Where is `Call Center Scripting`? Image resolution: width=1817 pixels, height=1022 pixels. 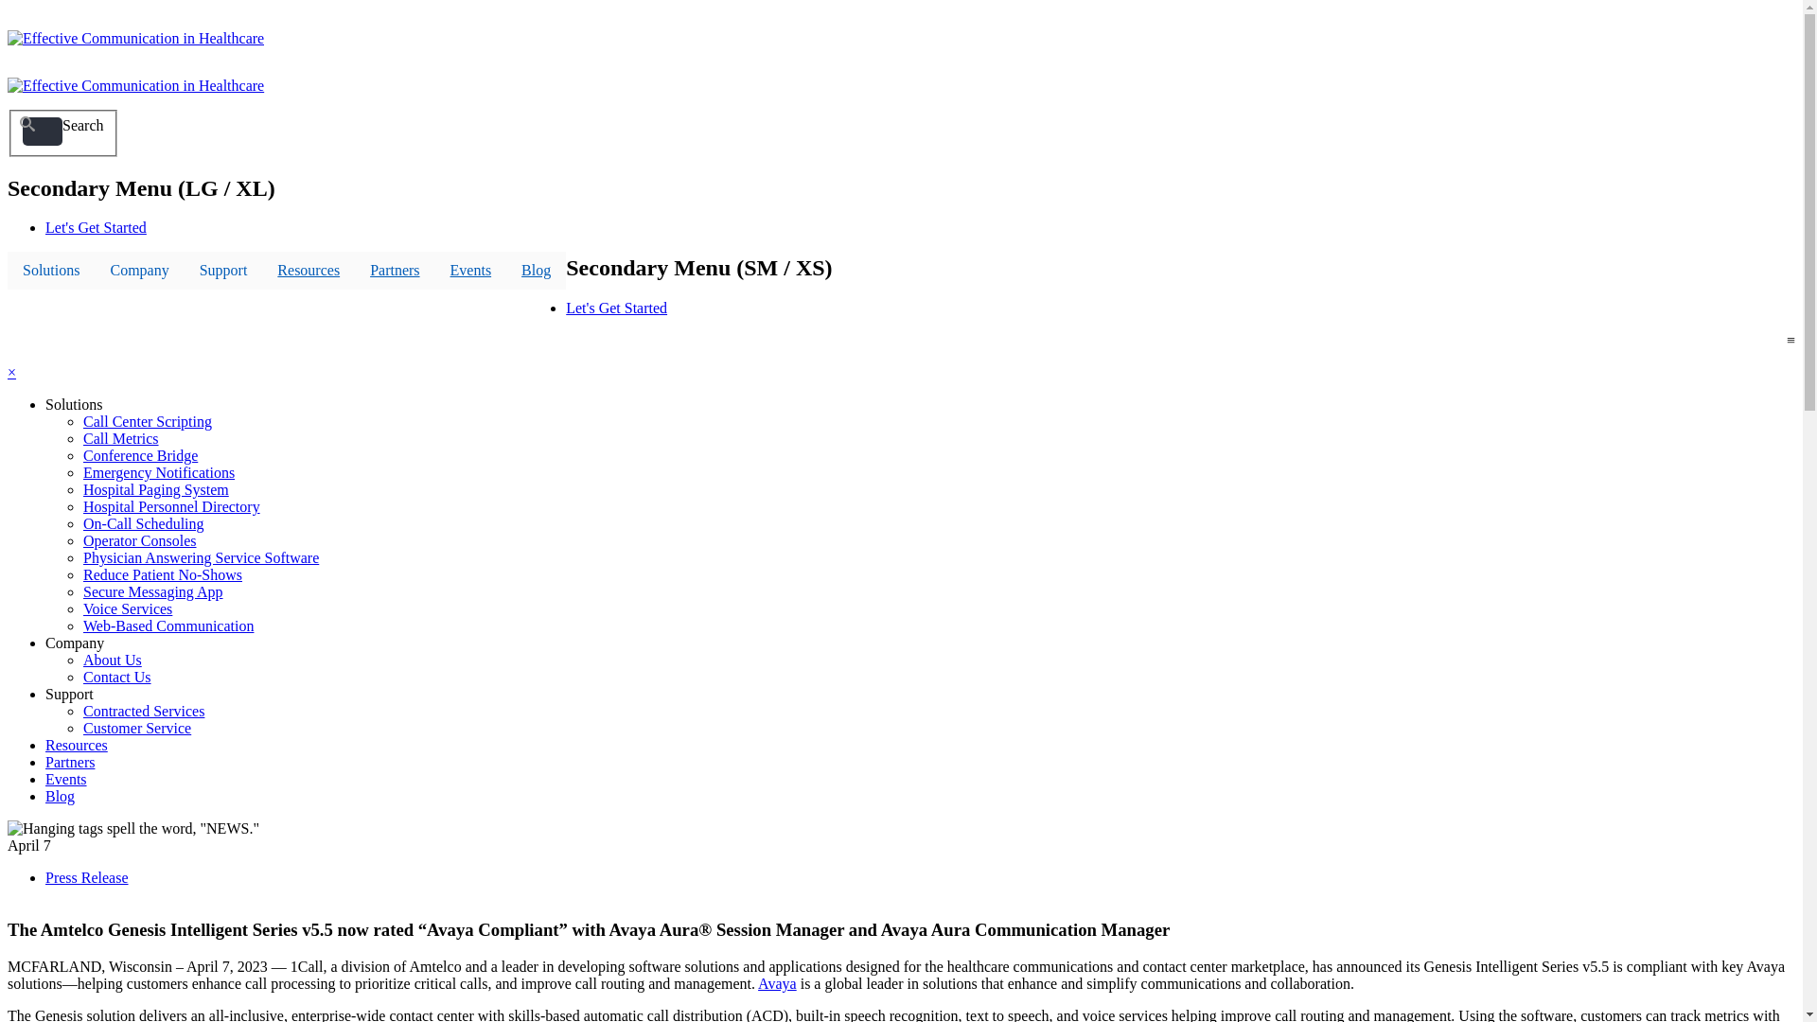
Call Center Scripting is located at coordinates (148, 422).